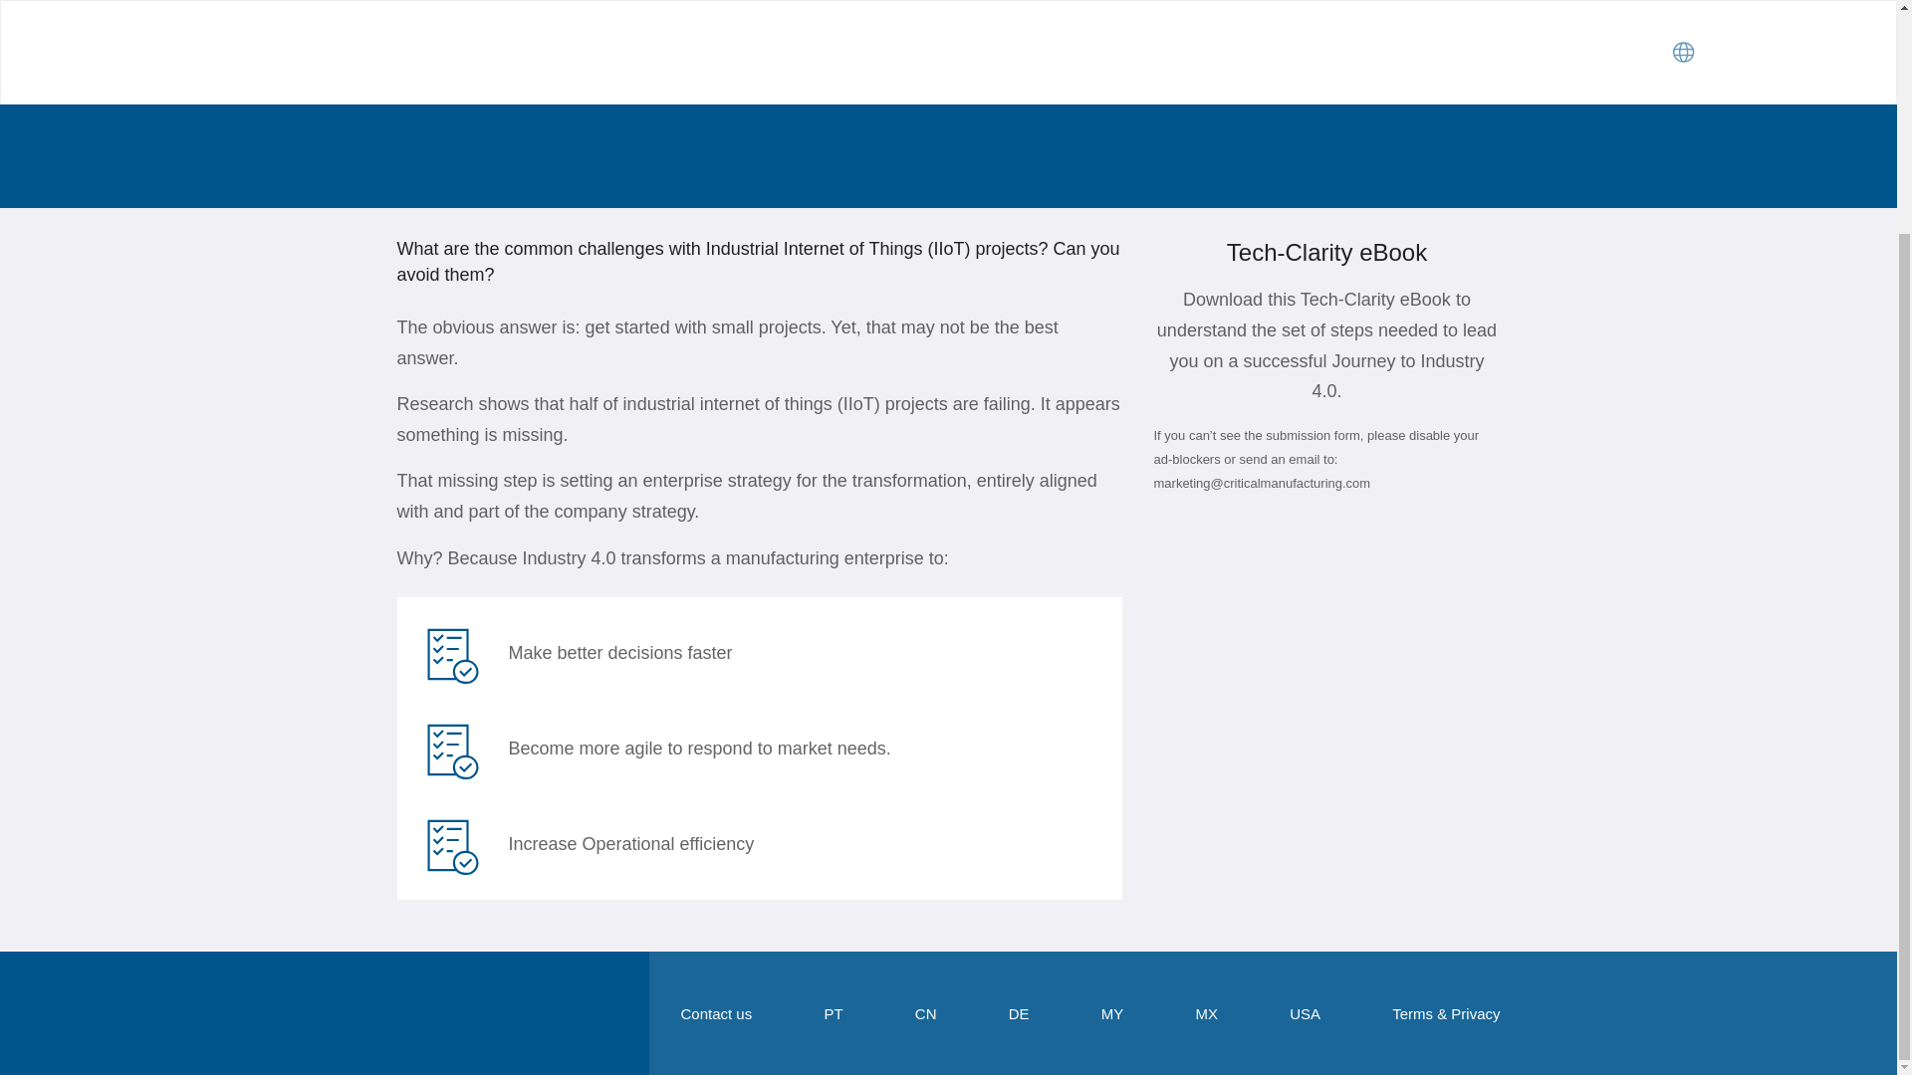 Image resolution: width=1912 pixels, height=1075 pixels. What do you see at coordinates (1020, 1013) in the screenshot?
I see `Germany` at bounding box center [1020, 1013].